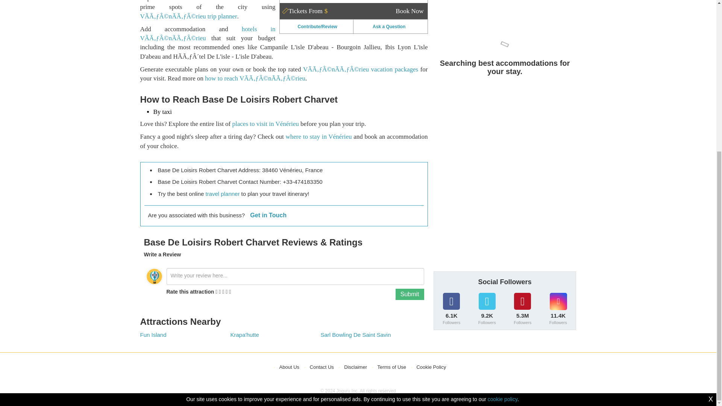 This screenshot has width=722, height=406. Describe the element at coordinates (410, 294) in the screenshot. I see `Submit` at that location.